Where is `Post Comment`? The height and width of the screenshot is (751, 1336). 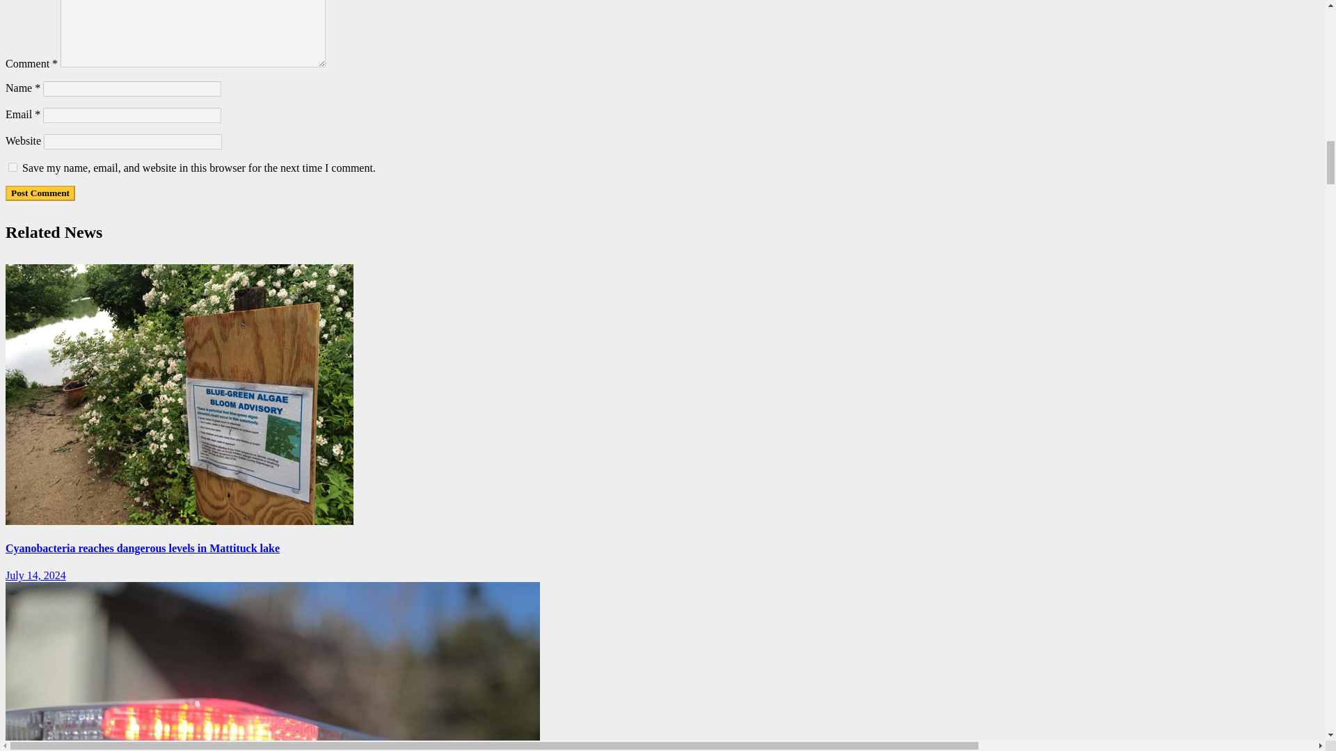
Post Comment is located at coordinates (40, 193).